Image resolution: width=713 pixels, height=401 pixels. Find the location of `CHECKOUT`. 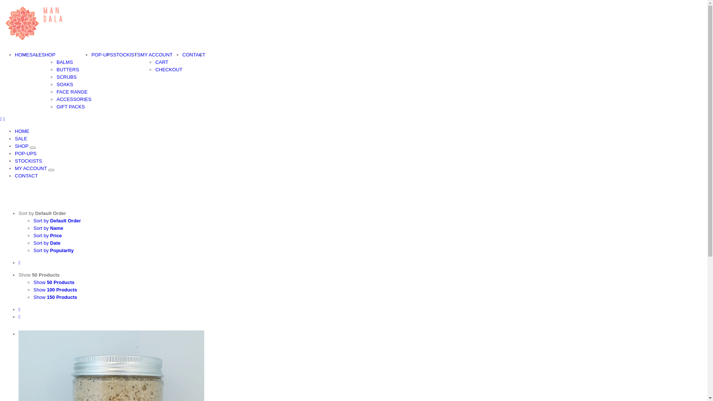

CHECKOUT is located at coordinates (169, 70).